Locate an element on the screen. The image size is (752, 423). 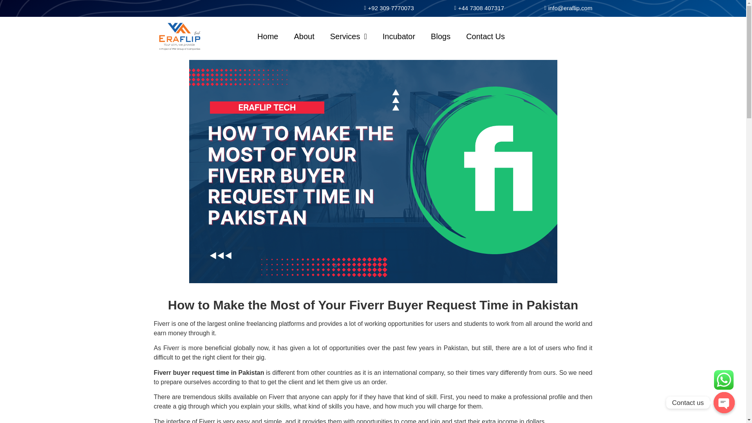
About is located at coordinates (304, 36).